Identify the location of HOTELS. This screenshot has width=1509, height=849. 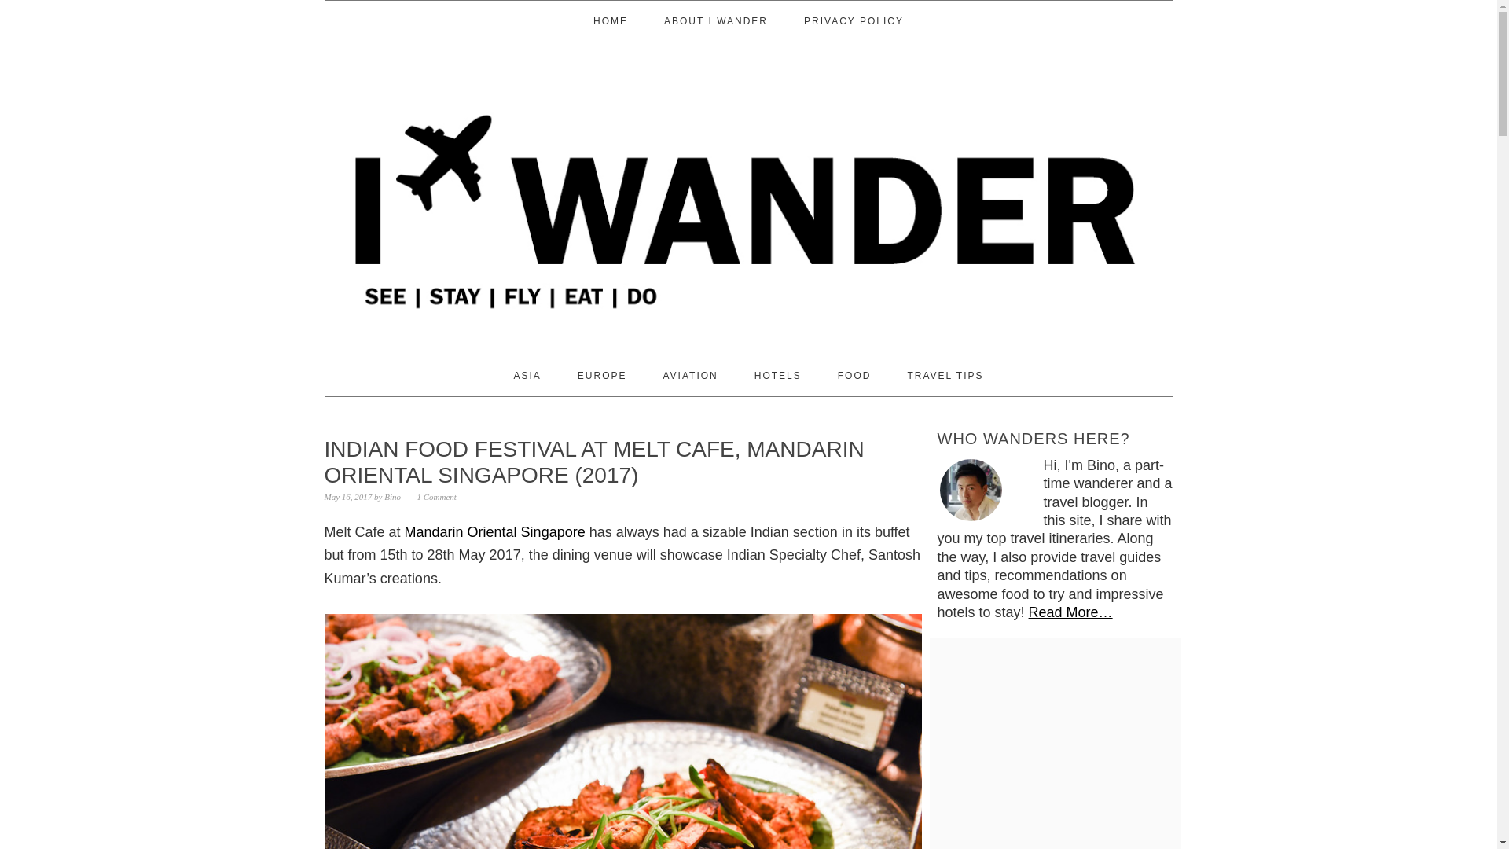
(778, 376).